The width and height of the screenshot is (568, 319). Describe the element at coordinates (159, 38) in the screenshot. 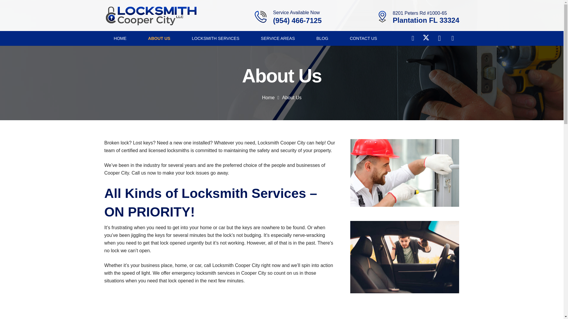

I see `ABOUT US` at that location.